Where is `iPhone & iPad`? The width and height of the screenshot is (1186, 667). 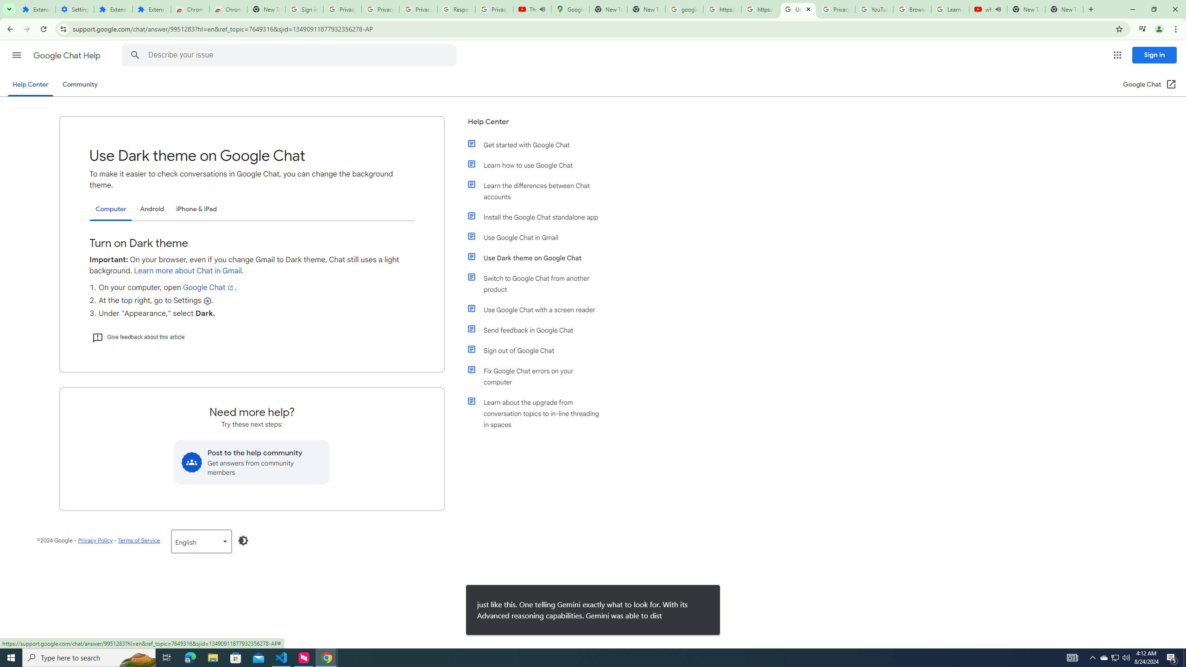
iPhone & iPad is located at coordinates (196, 209).